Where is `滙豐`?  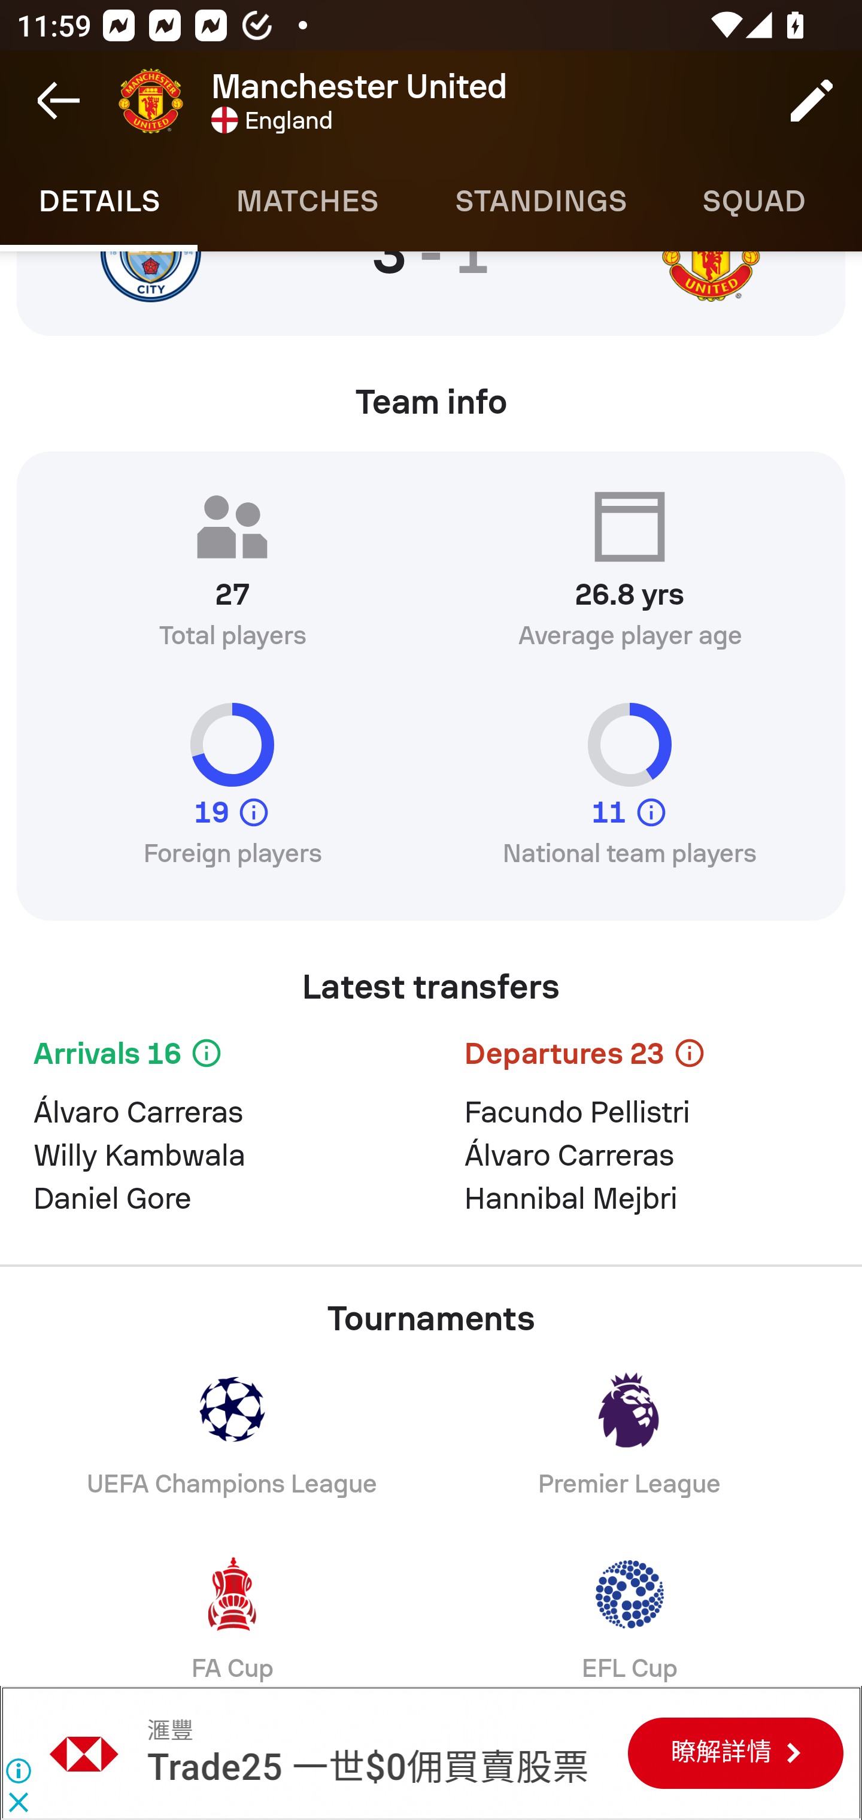
滙豐 is located at coordinates (85, 1753).